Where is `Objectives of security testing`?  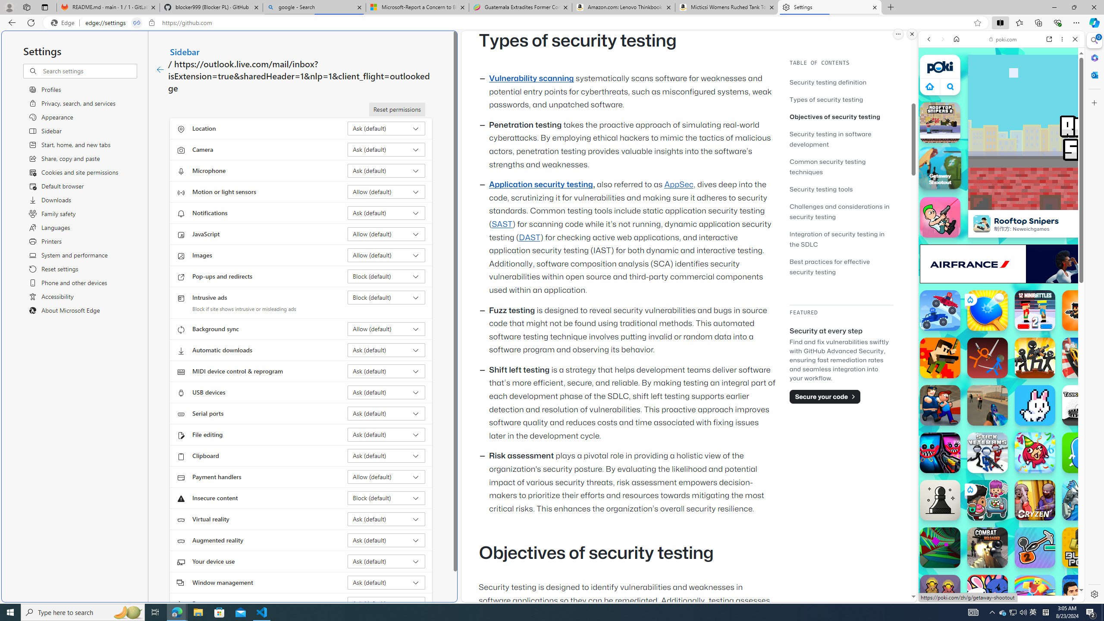
Objectives of security testing is located at coordinates (841, 116).